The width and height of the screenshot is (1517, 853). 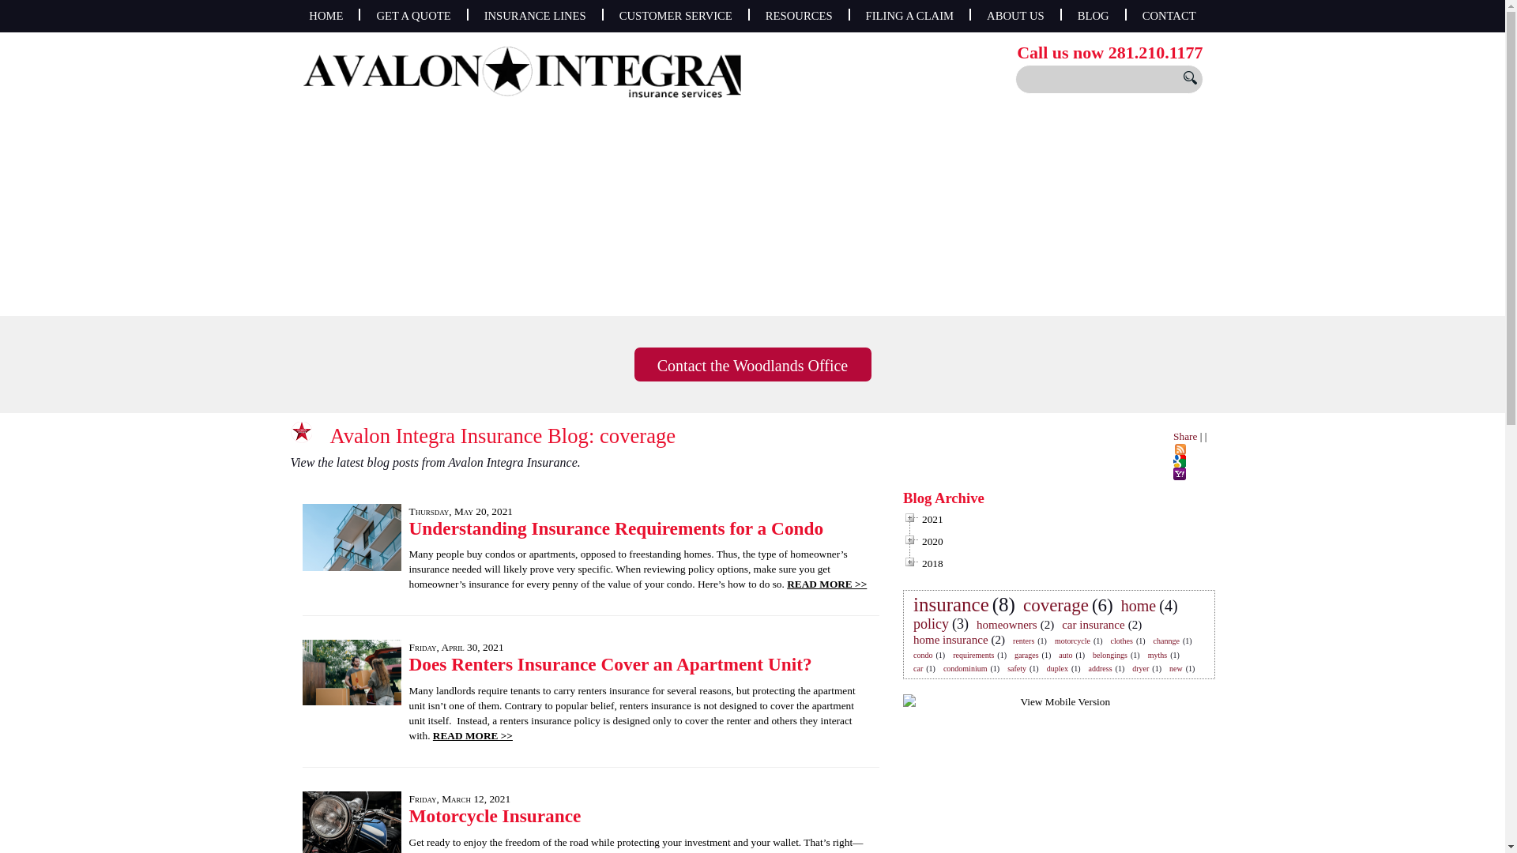 What do you see at coordinates (1065, 655) in the screenshot?
I see `auto` at bounding box center [1065, 655].